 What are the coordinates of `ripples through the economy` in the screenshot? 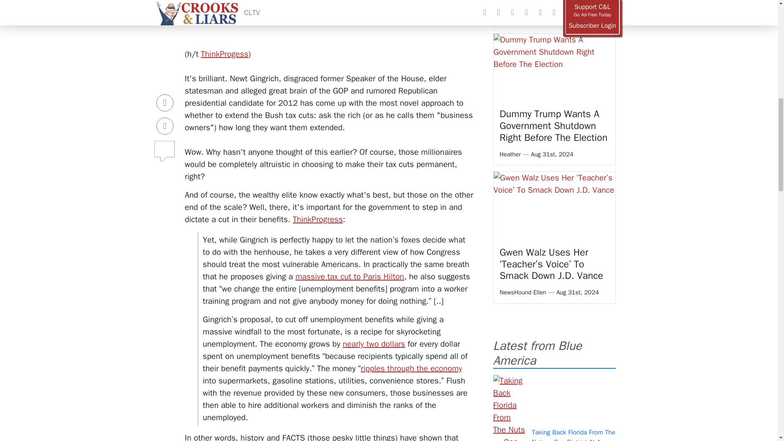 It's located at (412, 368).